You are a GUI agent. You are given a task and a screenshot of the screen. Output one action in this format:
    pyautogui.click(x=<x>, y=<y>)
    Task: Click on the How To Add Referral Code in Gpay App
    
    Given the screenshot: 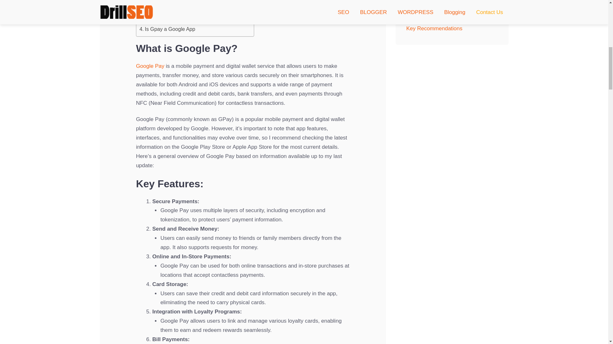 What is the action you would take?
    pyautogui.click(x=187, y=21)
    